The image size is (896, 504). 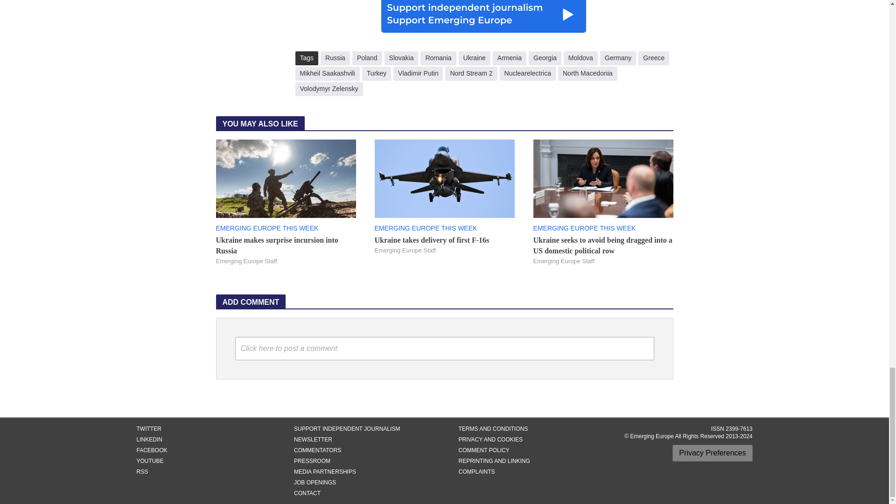 What do you see at coordinates (286, 177) in the screenshot?
I see `Ukraine makes surprise incursion into Russia` at bounding box center [286, 177].